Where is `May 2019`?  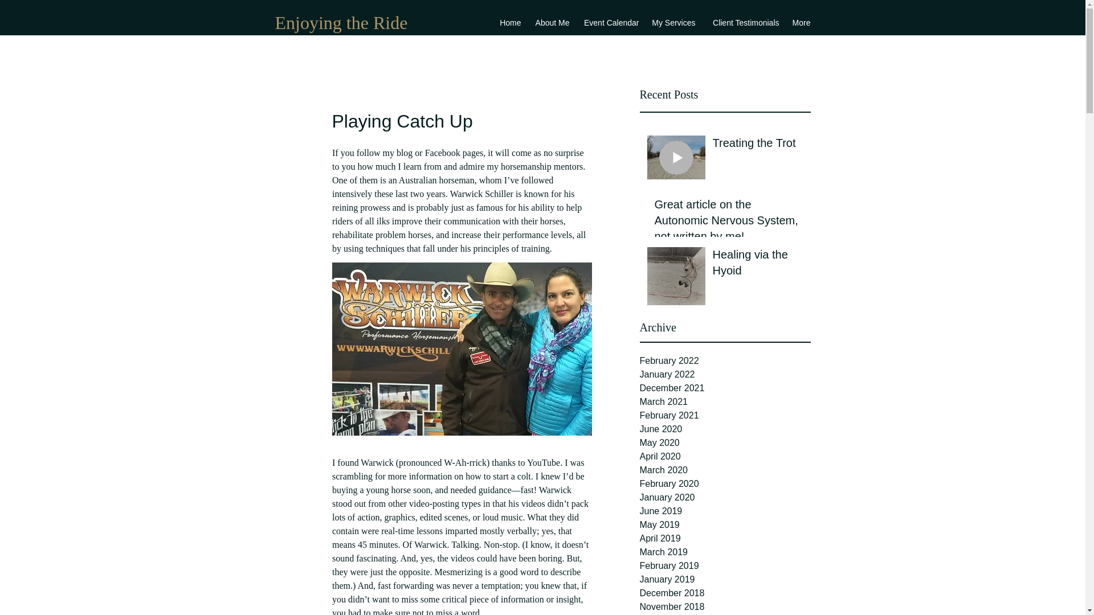
May 2019 is located at coordinates (725, 525).